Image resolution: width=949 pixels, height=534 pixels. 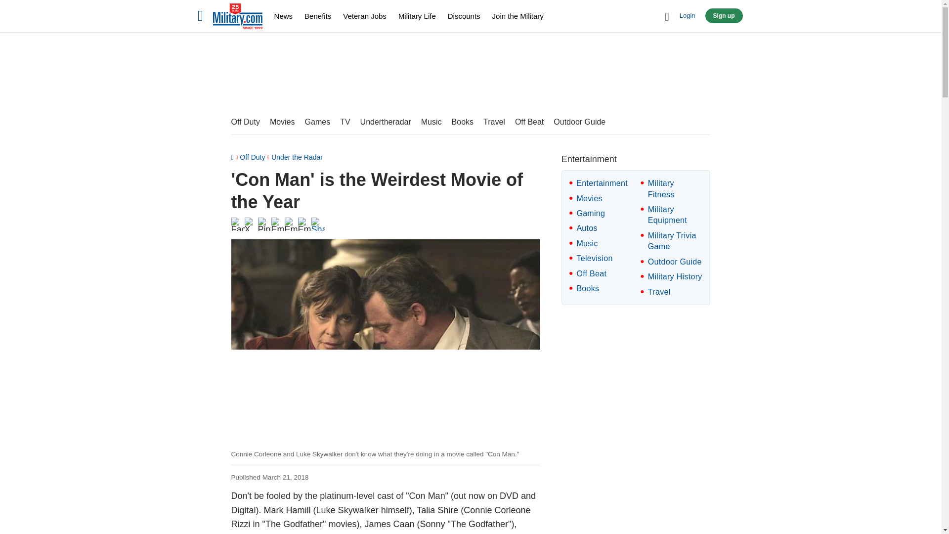 What do you see at coordinates (417, 16) in the screenshot?
I see `Military Life` at bounding box center [417, 16].